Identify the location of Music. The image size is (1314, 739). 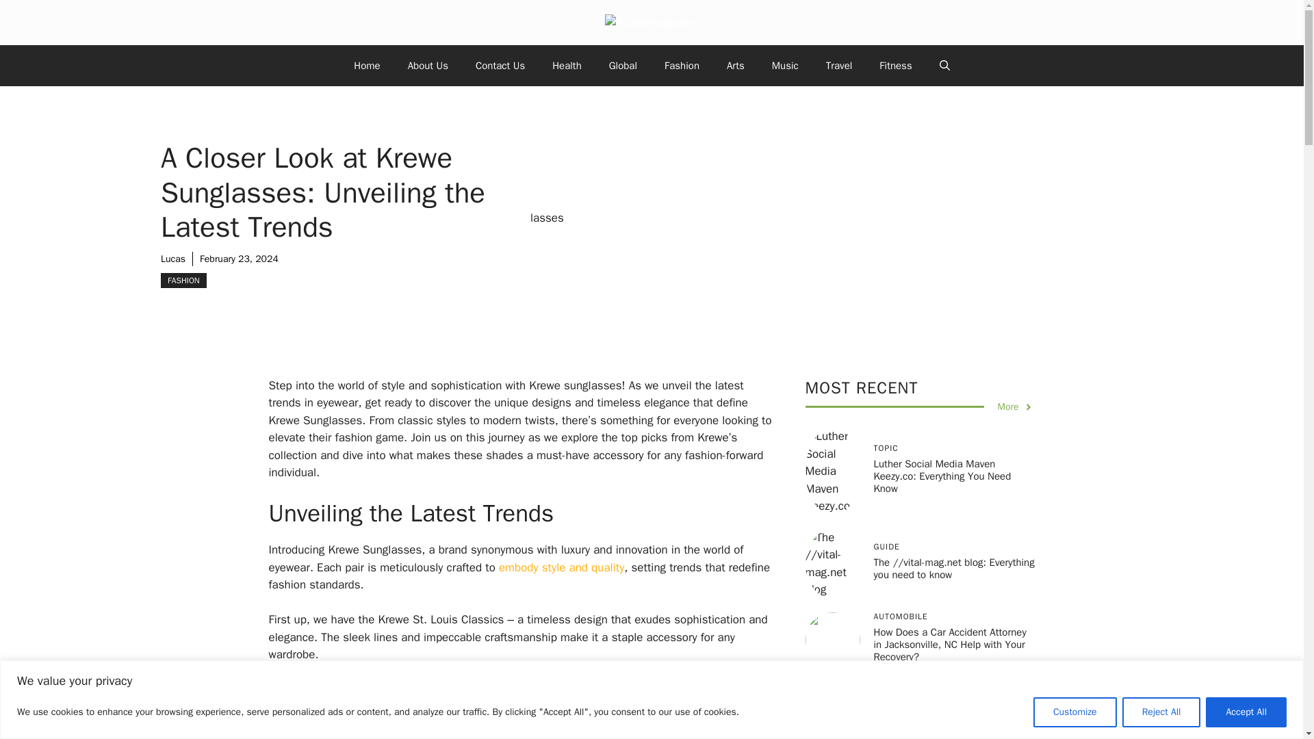
(784, 66).